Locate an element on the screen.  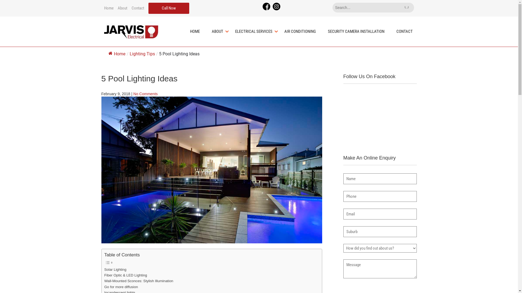
SECURITY CAMERA INSTALLATION is located at coordinates (356, 31).